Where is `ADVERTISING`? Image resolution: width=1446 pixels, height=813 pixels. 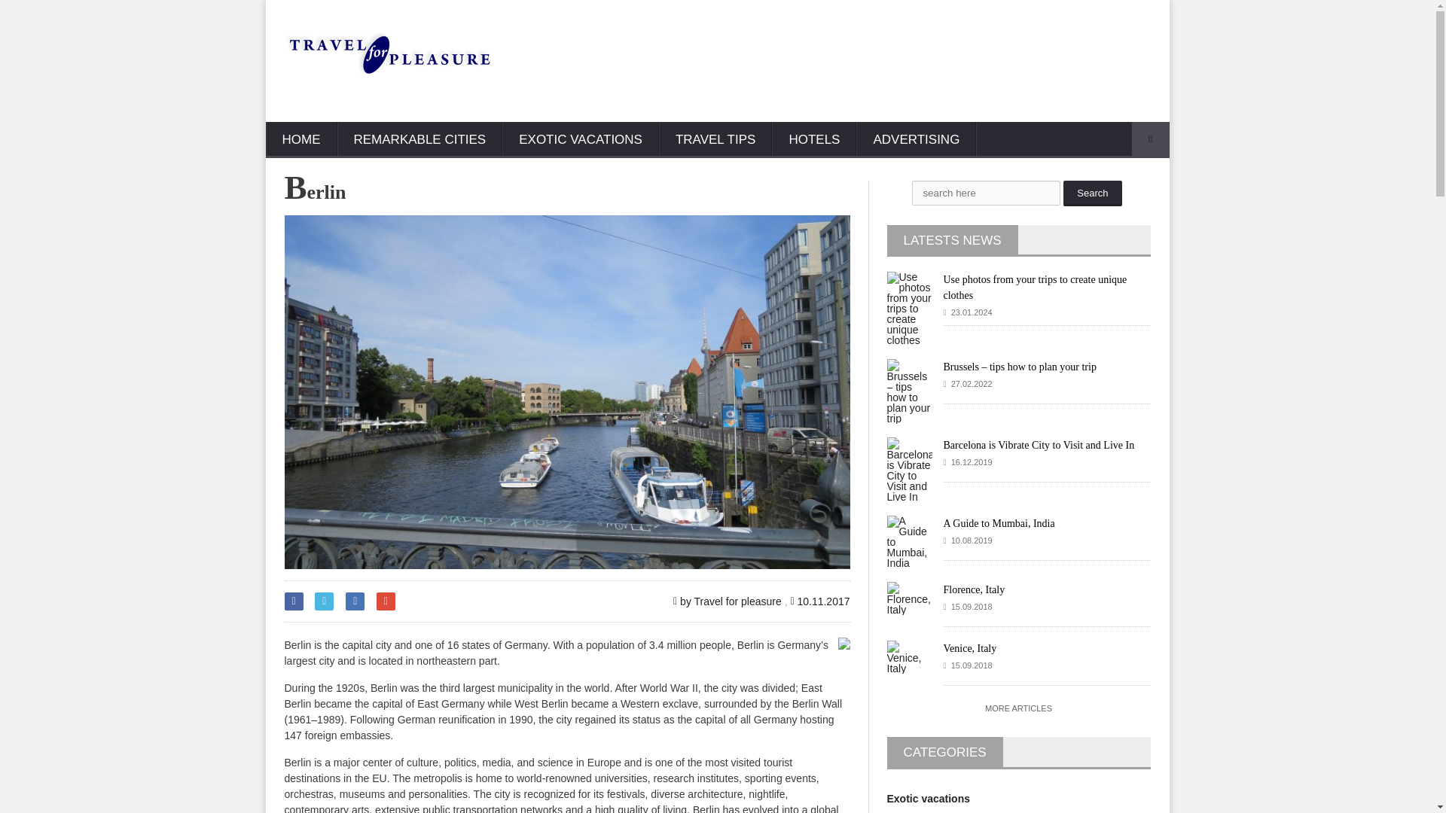 ADVERTISING is located at coordinates (916, 140).